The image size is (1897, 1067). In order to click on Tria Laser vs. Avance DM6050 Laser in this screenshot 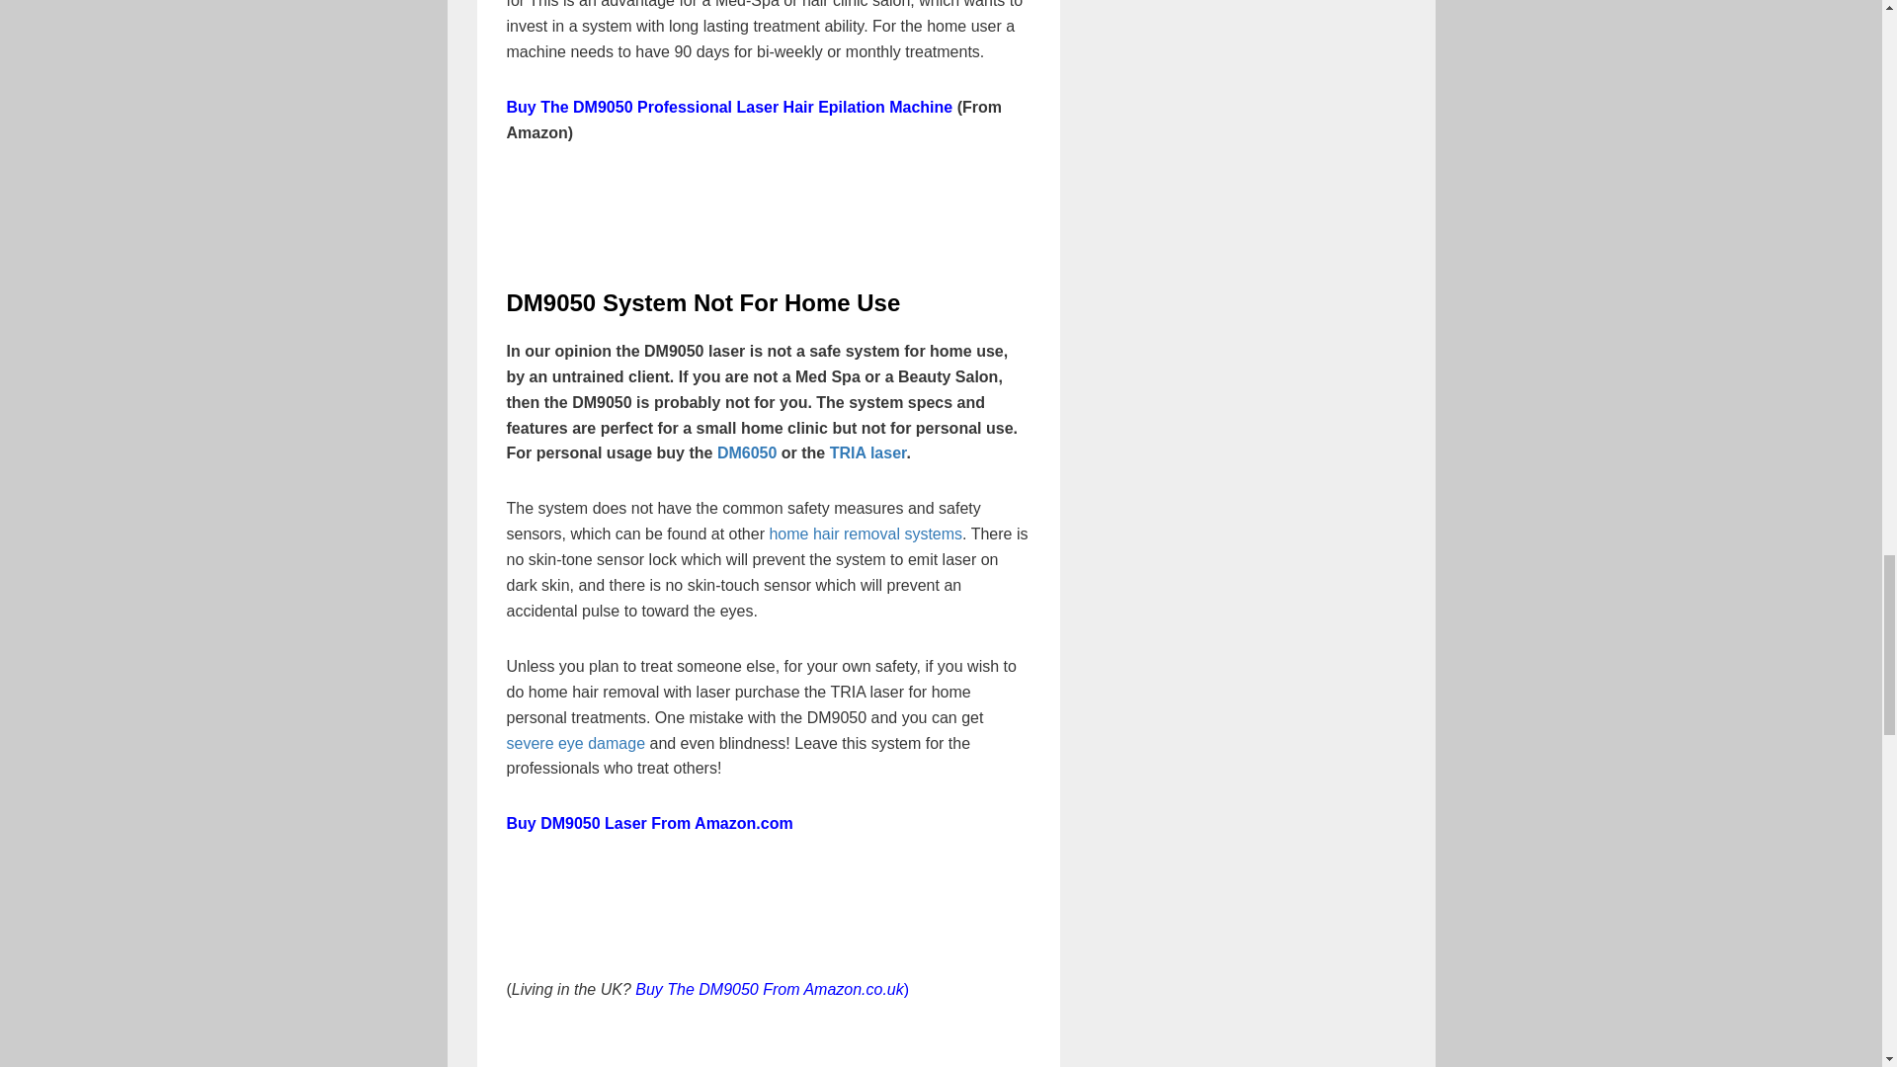, I will do `click(867, 452)`.